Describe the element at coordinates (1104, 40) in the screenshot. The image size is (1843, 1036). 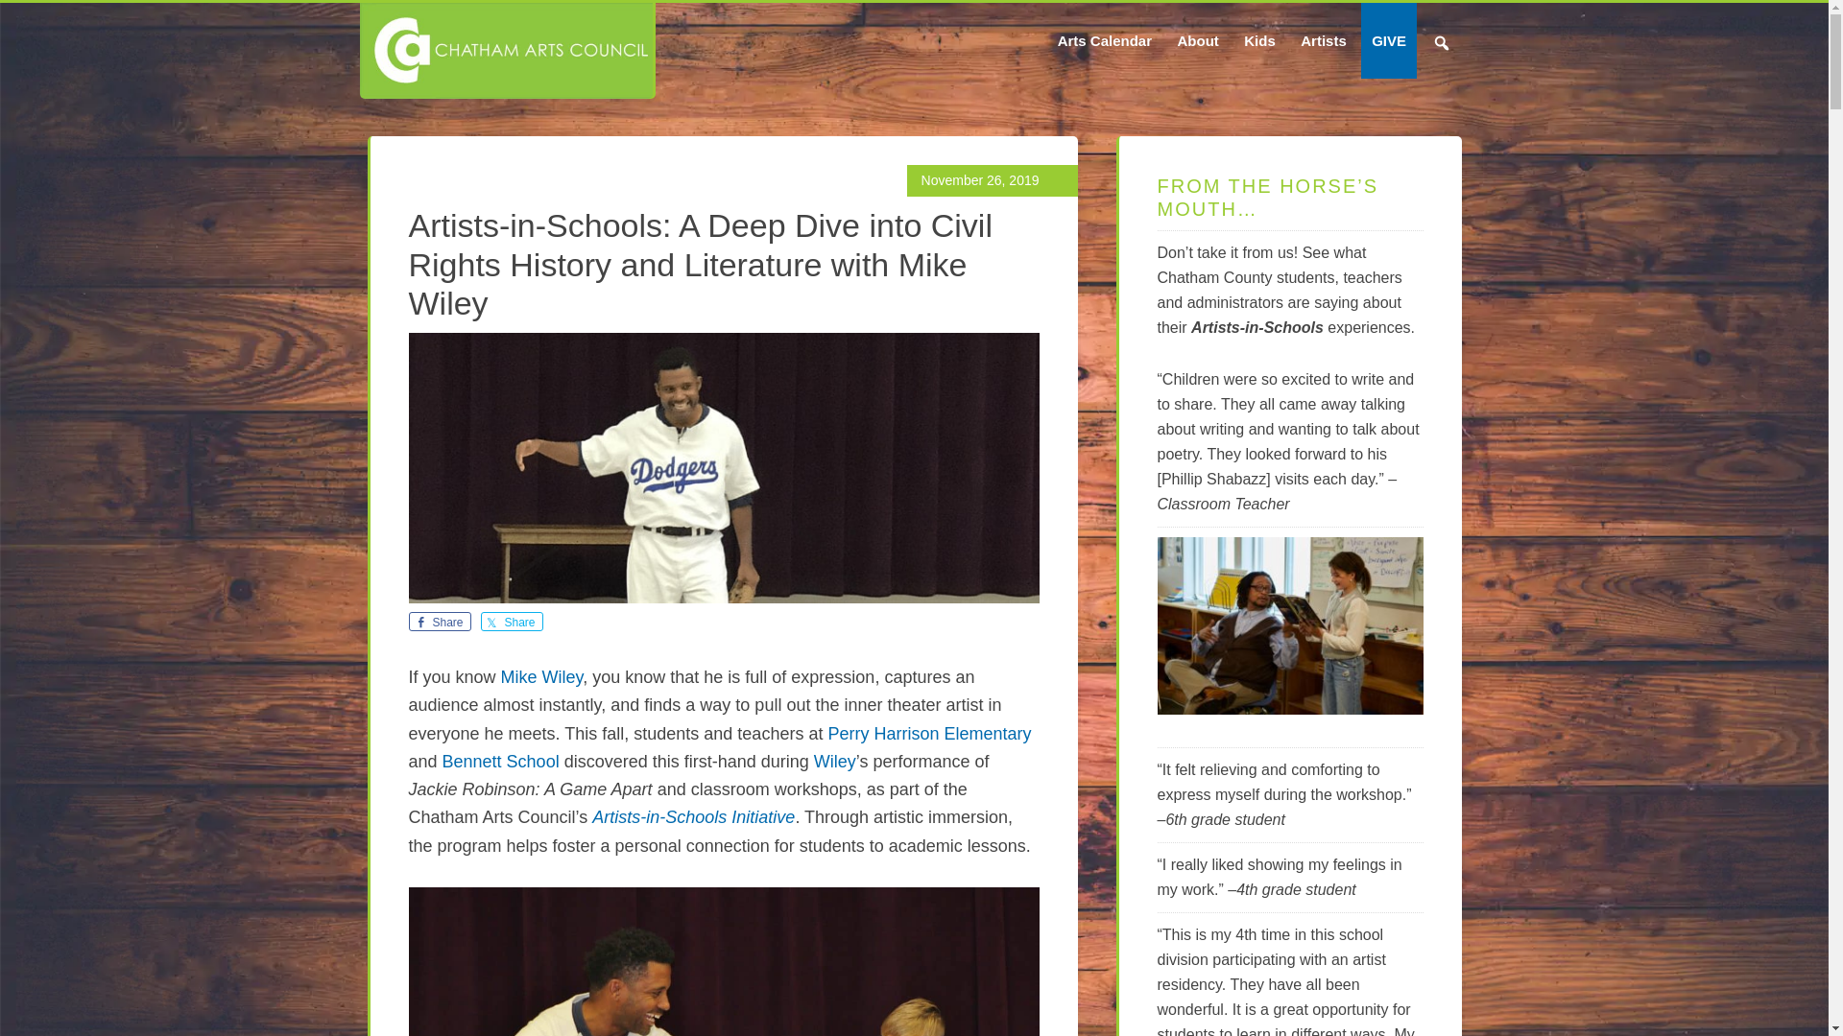
I see `Arts Calendar` at that location.